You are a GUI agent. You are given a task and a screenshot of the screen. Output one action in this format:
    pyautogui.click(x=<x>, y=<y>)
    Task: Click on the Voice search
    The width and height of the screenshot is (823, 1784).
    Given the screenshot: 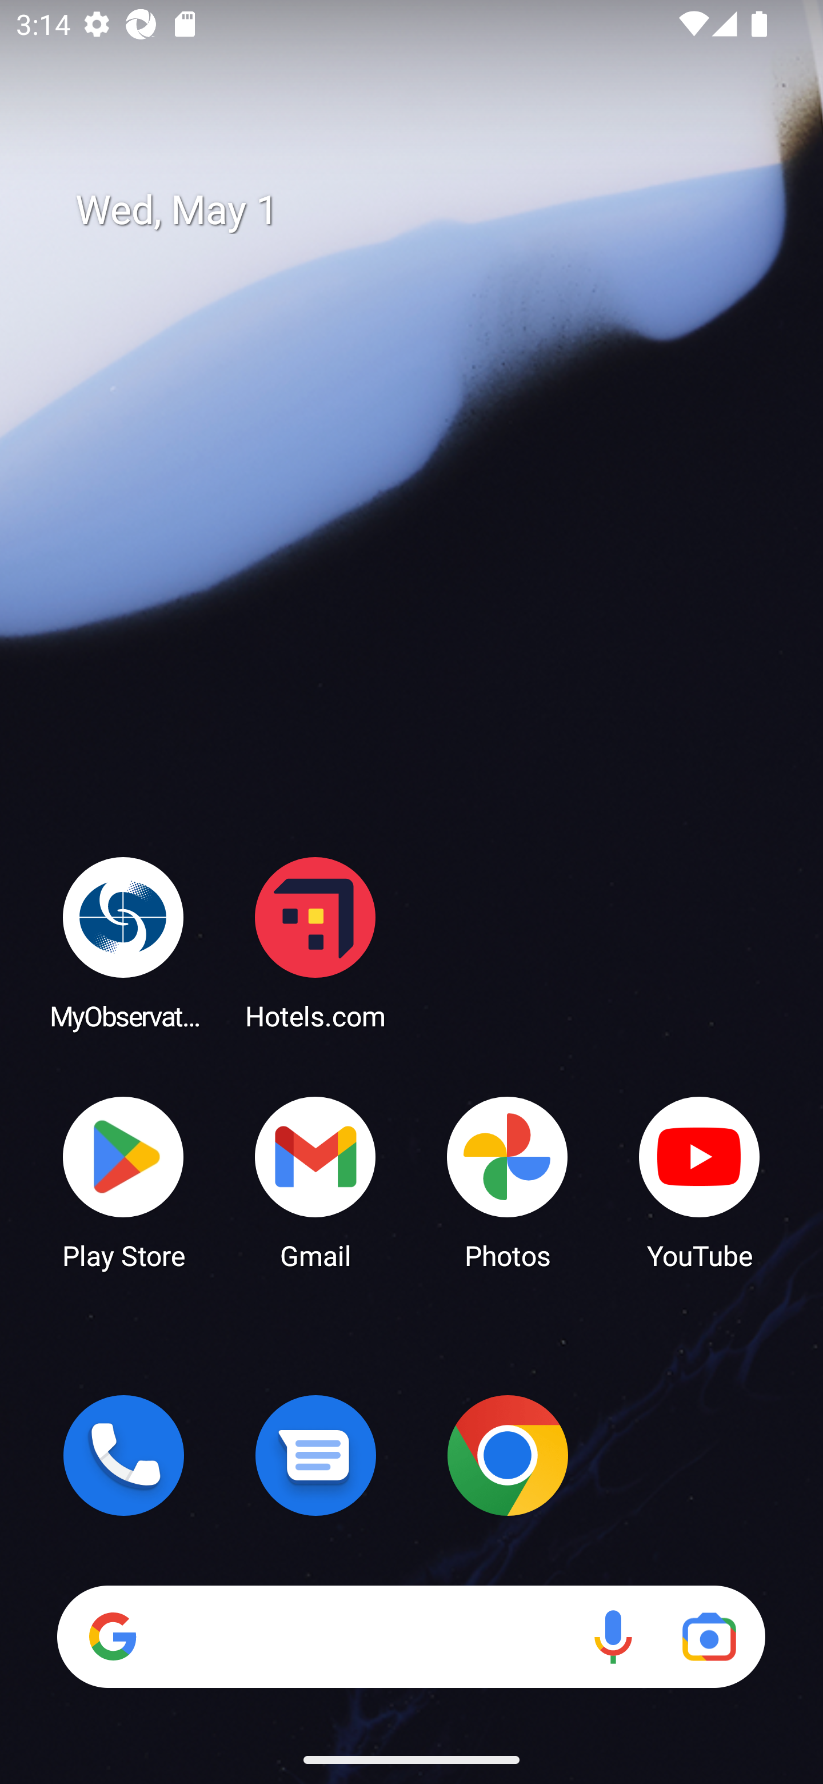 What is the action you would take?
    pyautogui.click(x=613, y=1636)
    